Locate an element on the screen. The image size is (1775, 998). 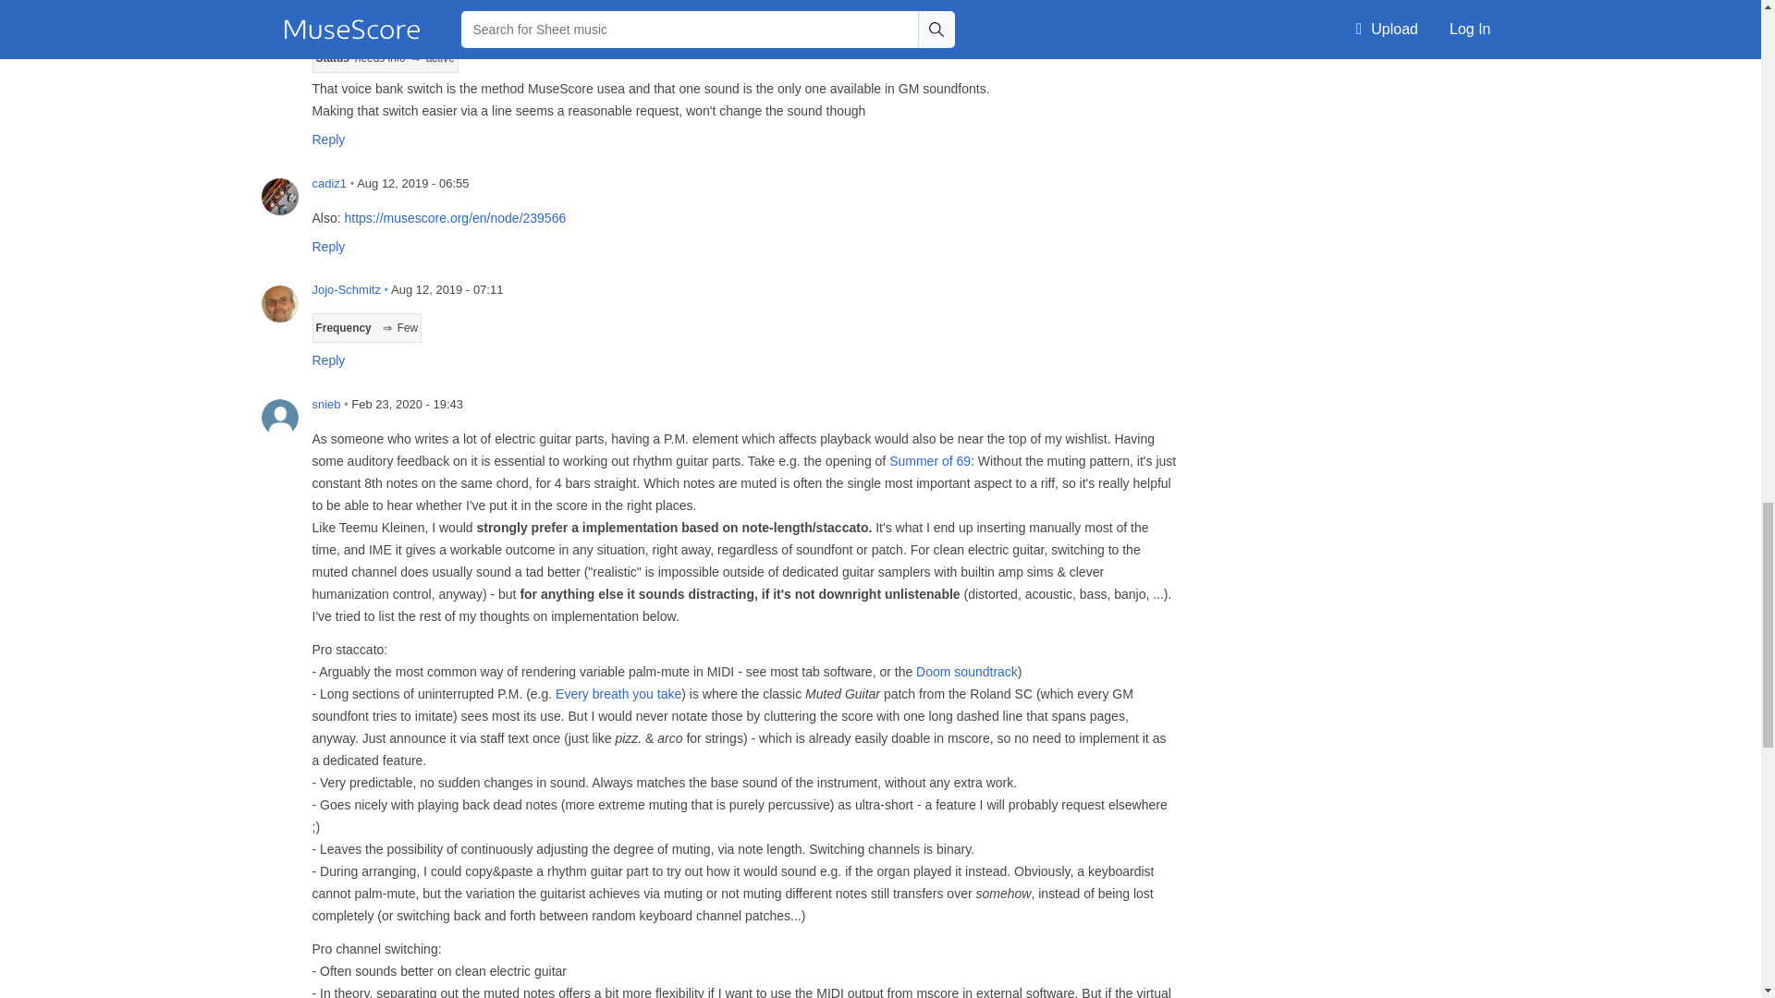
Jojo-Schmitz is located at coordinates (279, 302).